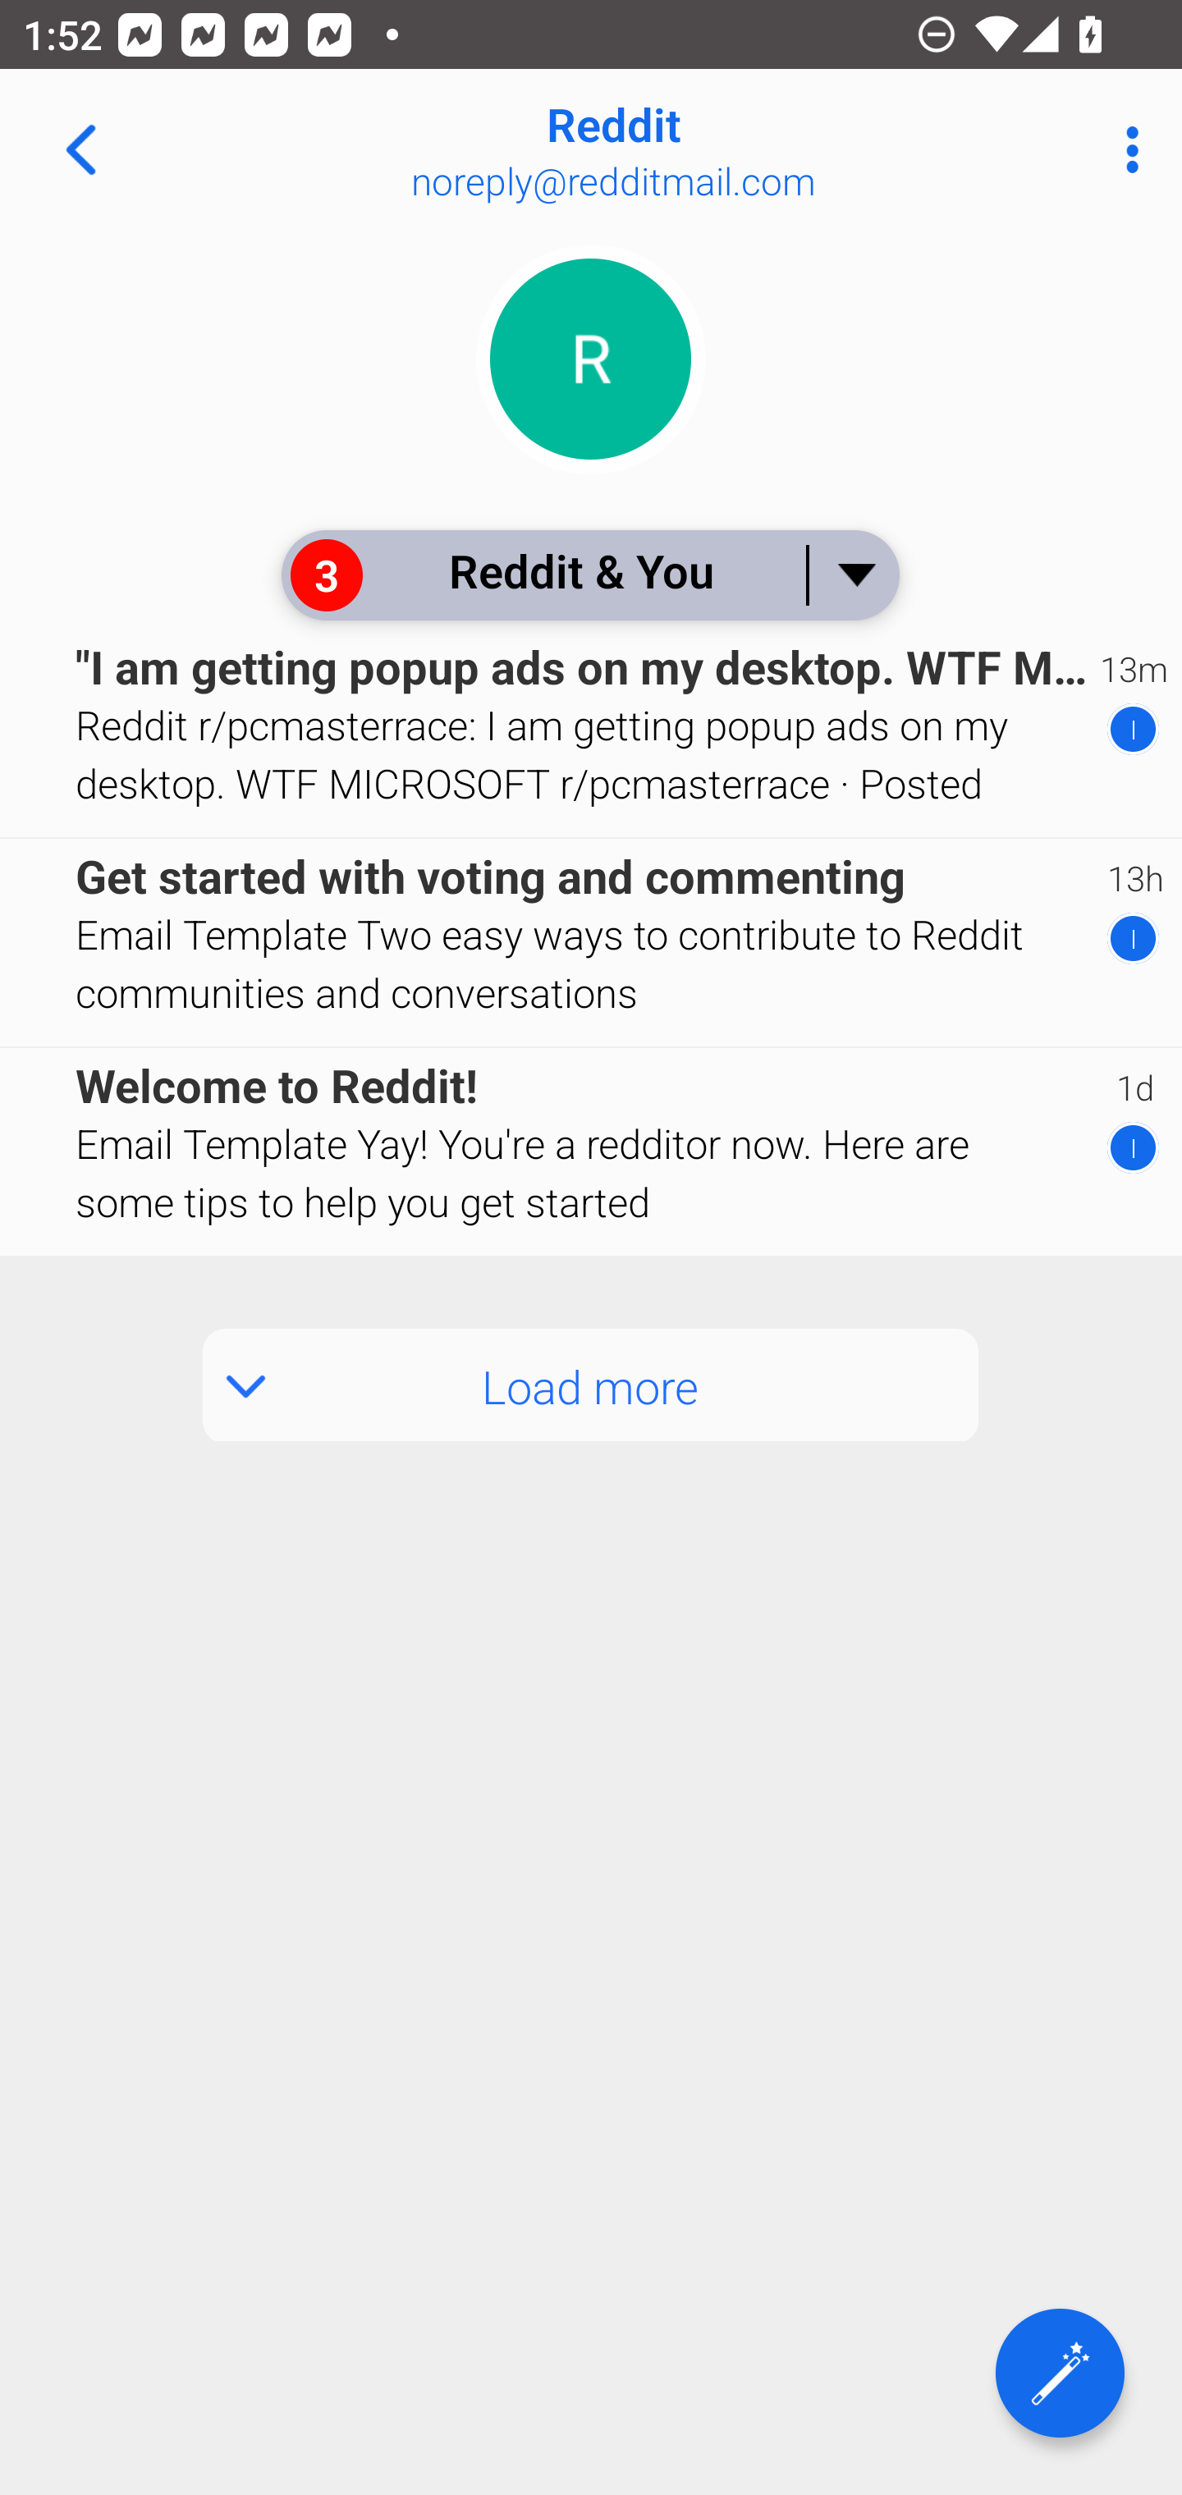  Describe the element at coordinates (694, 149) in the screenshot. I see `Reddit noreply@redditmail.com` at that location.